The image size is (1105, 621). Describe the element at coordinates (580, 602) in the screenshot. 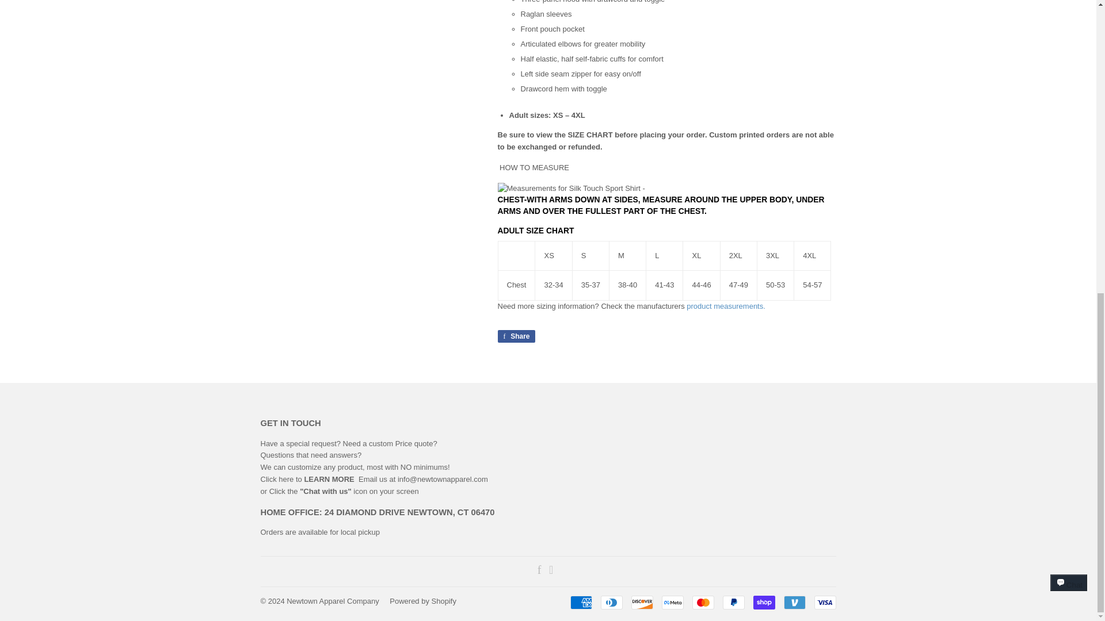

I see `American Express` at that location.